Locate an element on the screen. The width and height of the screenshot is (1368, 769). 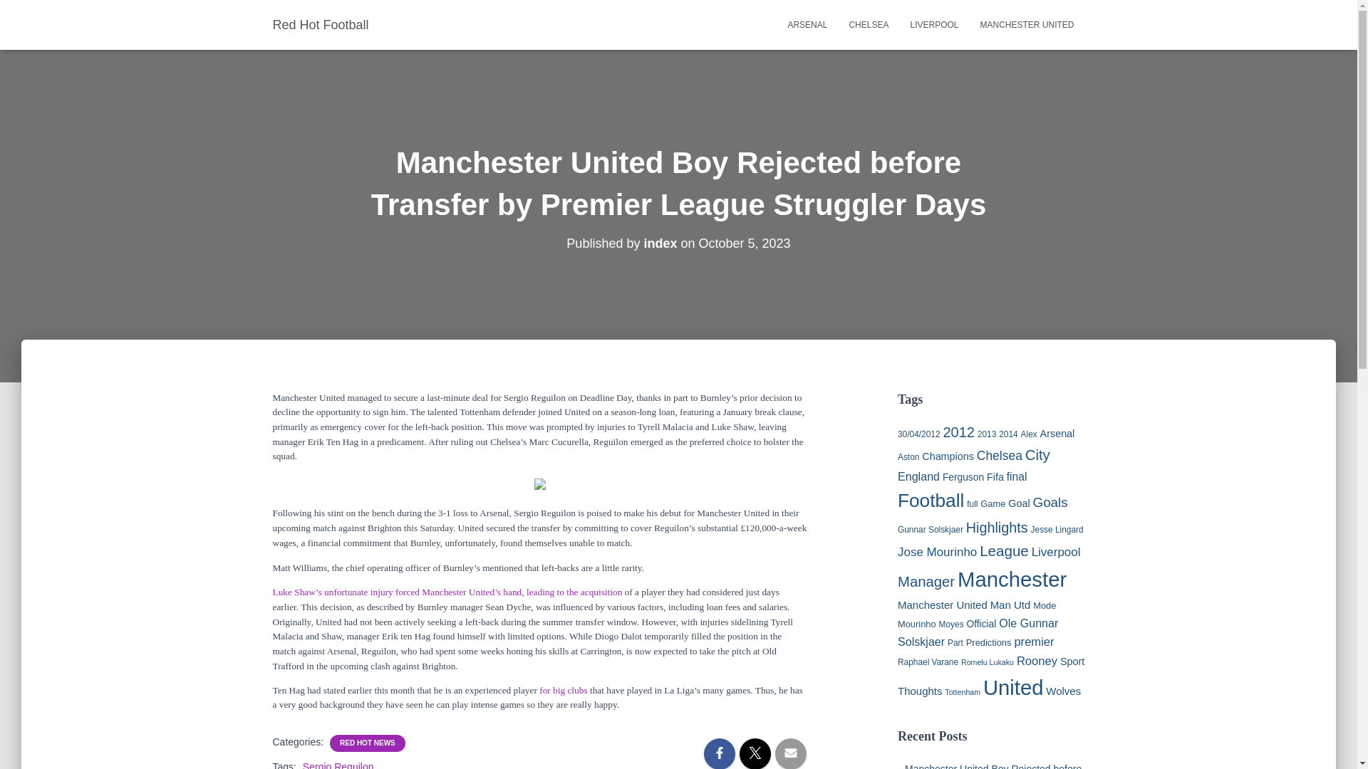
Liverpool is located at coordinates (933, 24).